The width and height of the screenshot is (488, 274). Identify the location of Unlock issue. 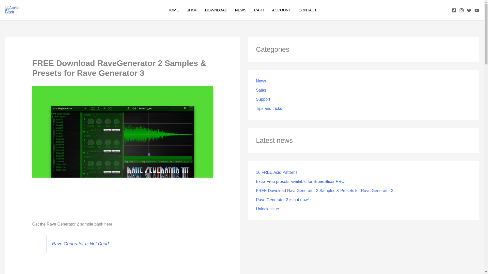
(267, 209).